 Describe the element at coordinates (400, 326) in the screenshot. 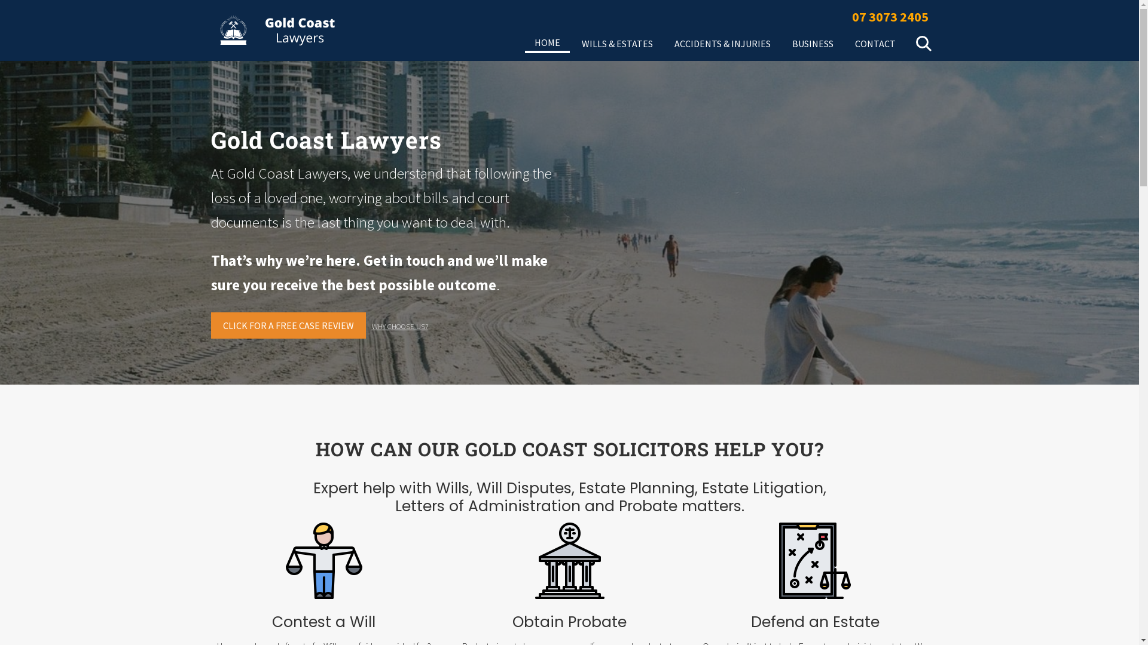

I see `WHY CHOOSE US?` at that location.